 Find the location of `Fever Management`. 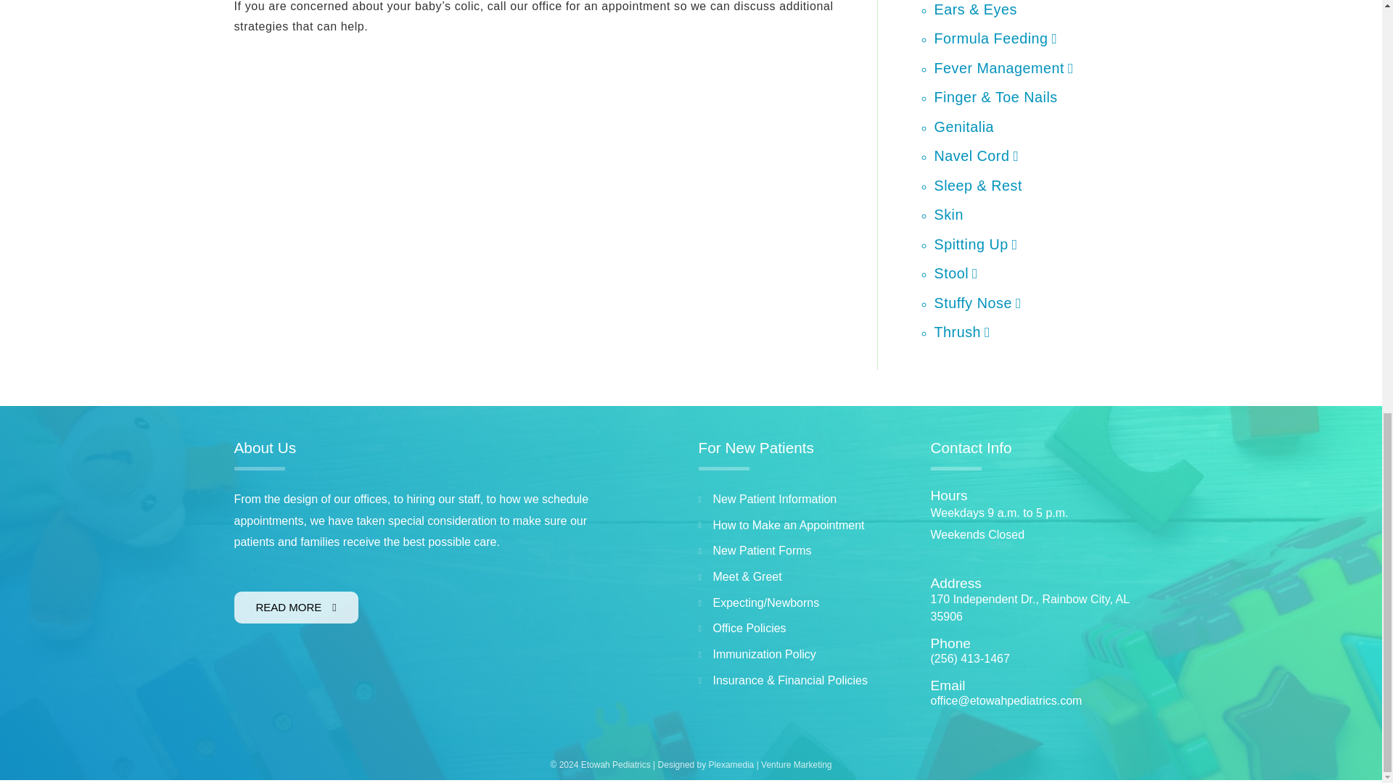

Fever Management is located at coordinates (1004, 68).